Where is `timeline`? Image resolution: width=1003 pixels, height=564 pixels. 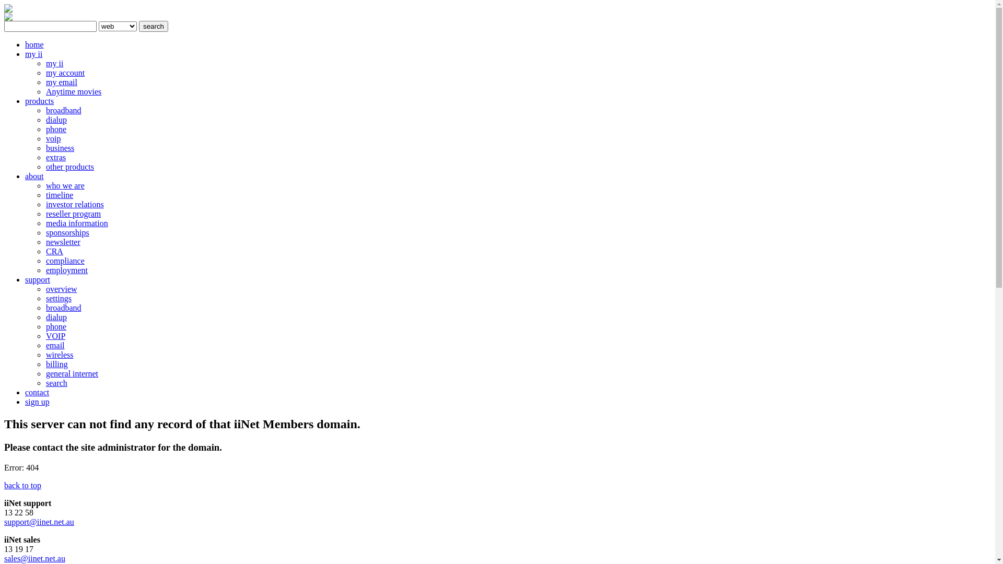 timeline is located at coordinates (60, 195).